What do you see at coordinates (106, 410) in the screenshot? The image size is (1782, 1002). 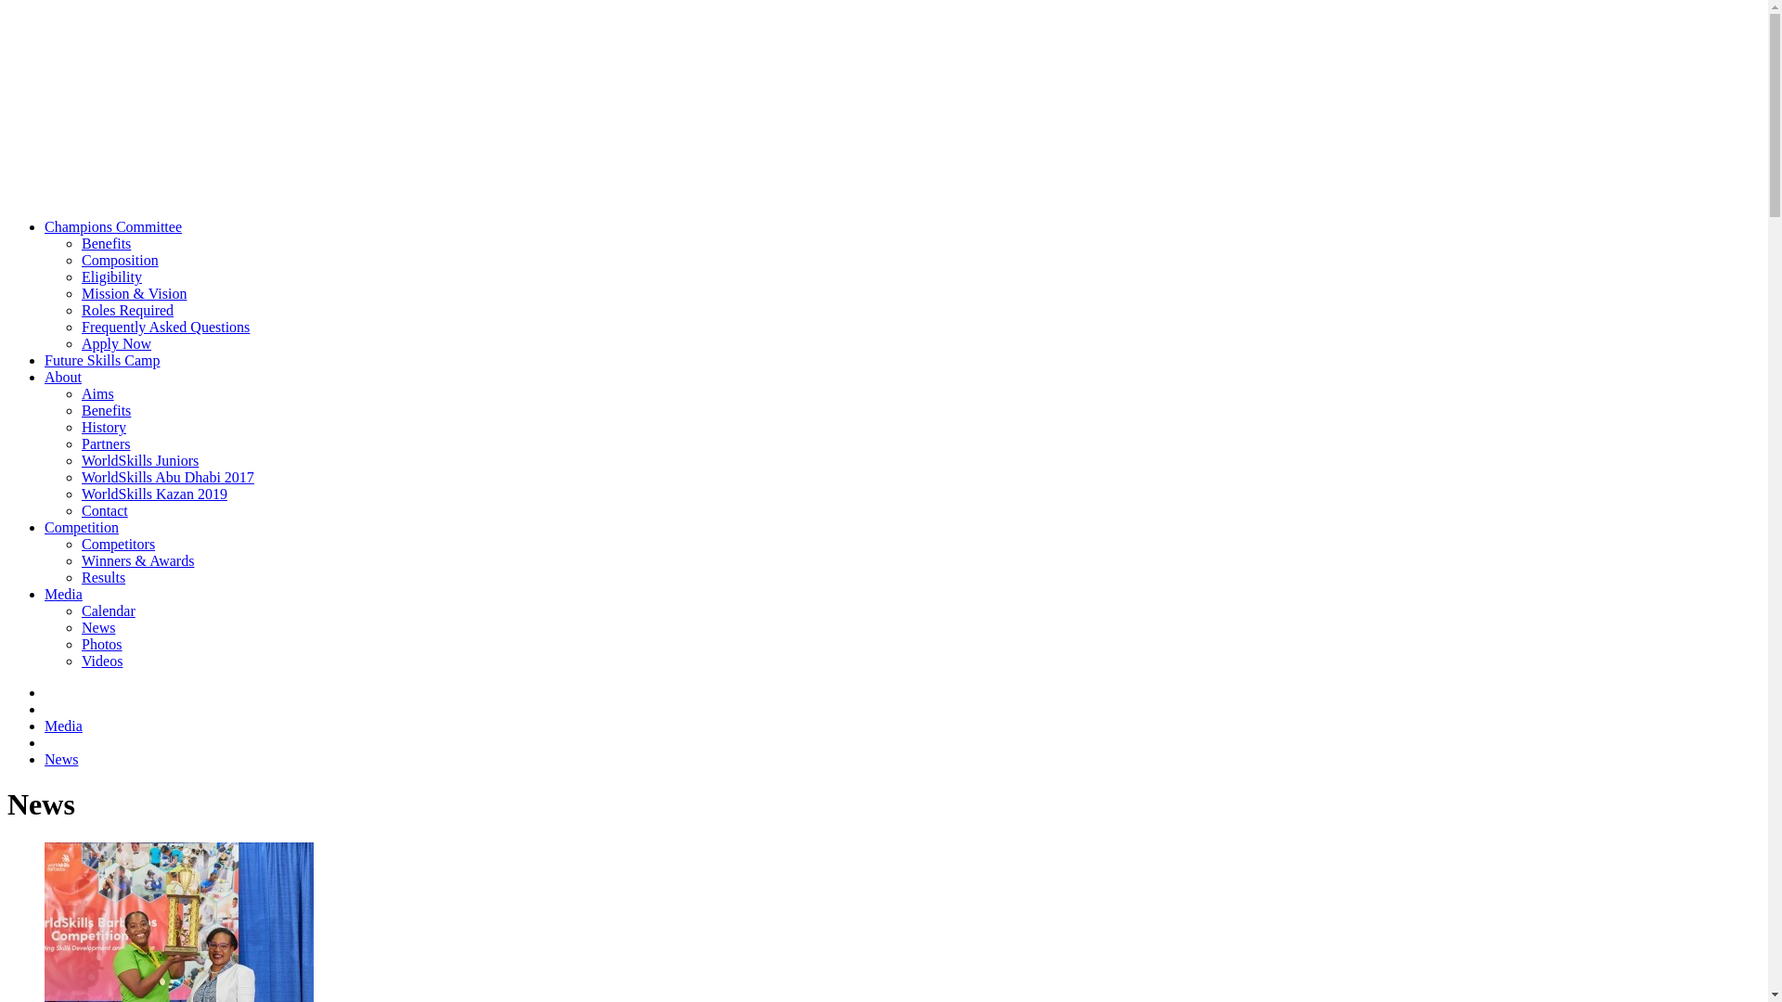 I see `Benefits` at bounding box center [106, 410].